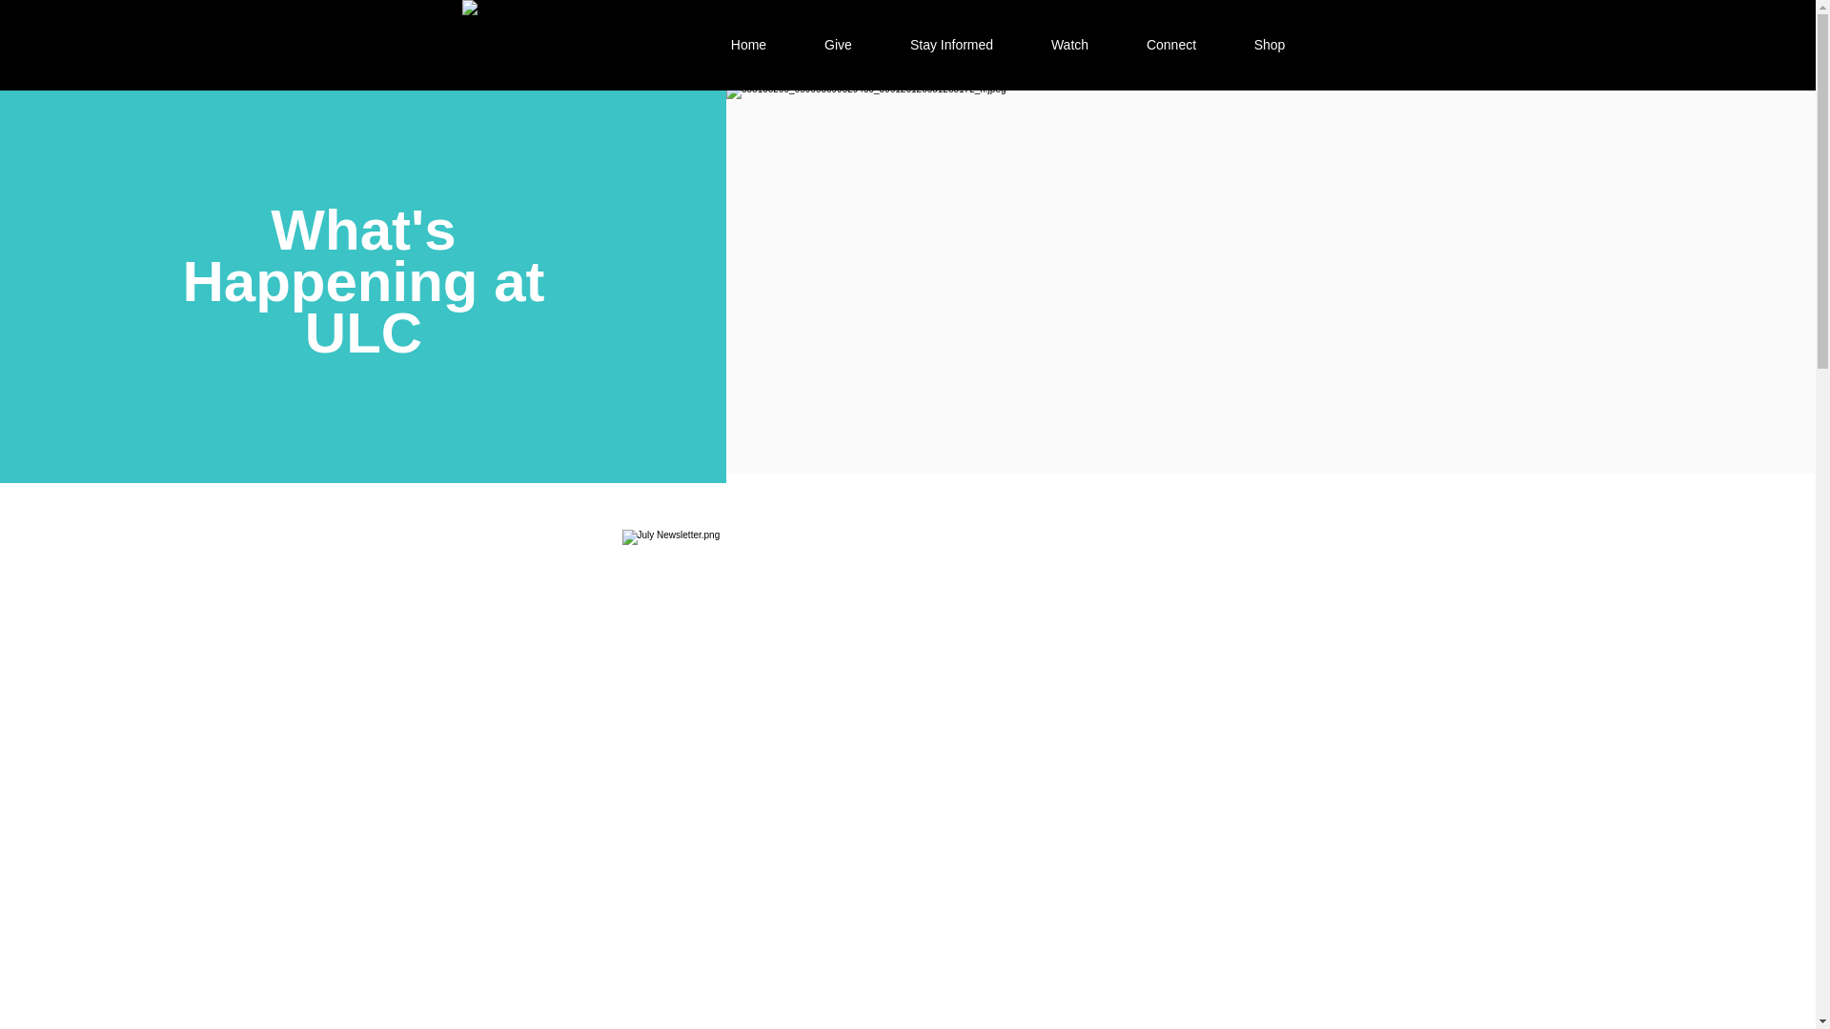 The height and width of the screenshot is (1029, 1830). I want to click on Stay Informed, so click(950, 44).